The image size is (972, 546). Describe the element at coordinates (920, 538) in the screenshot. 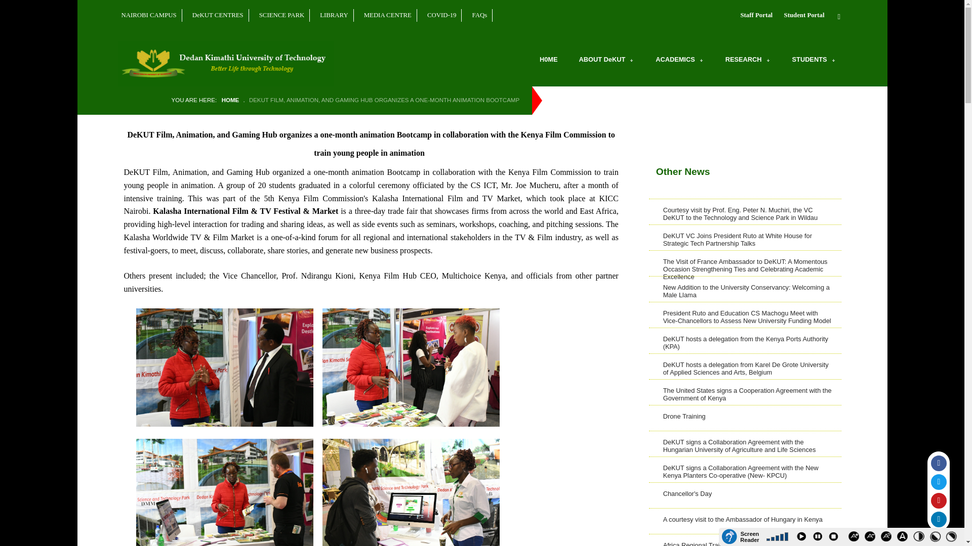

I see `Toggle high contrast` at that location.